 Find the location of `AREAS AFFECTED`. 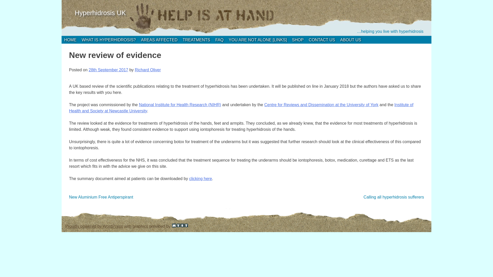

AREAS AFFECTED is located at coordinates (159, 40).